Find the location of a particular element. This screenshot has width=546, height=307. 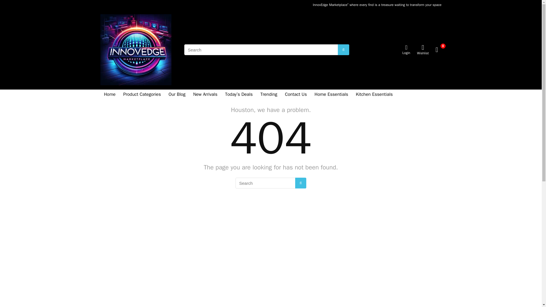

Kitchen Essentials is located at coordinates (374, 95).